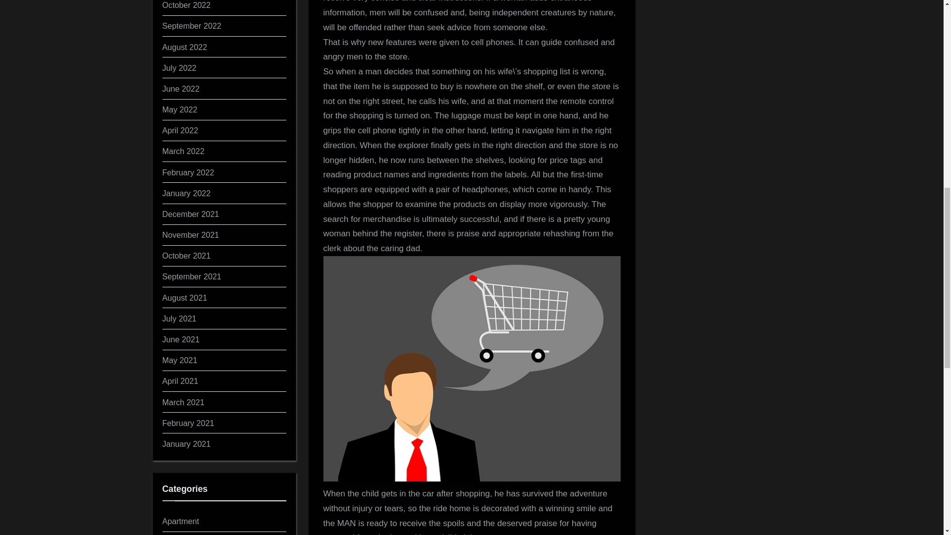 The height and width of the screenshot is (535, 951). What do you see at coordinates (192, 26) in the screenshot?
I see `September 2022` at bounding box center [192, 26].